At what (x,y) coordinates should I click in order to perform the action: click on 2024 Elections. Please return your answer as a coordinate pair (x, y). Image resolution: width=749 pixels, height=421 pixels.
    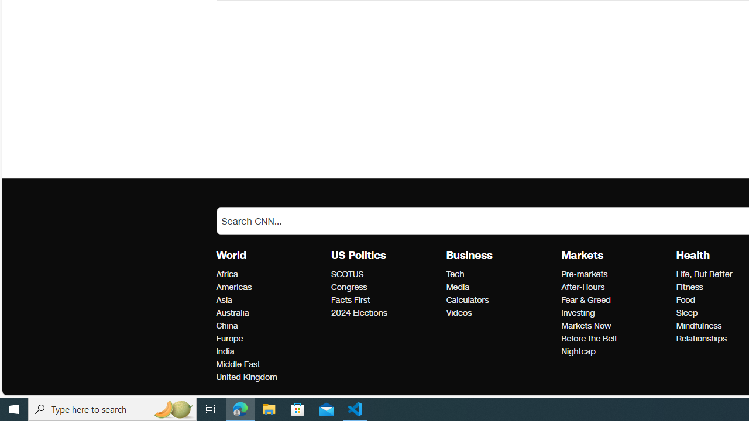
    Looking at the image, I should click on (385, 313).